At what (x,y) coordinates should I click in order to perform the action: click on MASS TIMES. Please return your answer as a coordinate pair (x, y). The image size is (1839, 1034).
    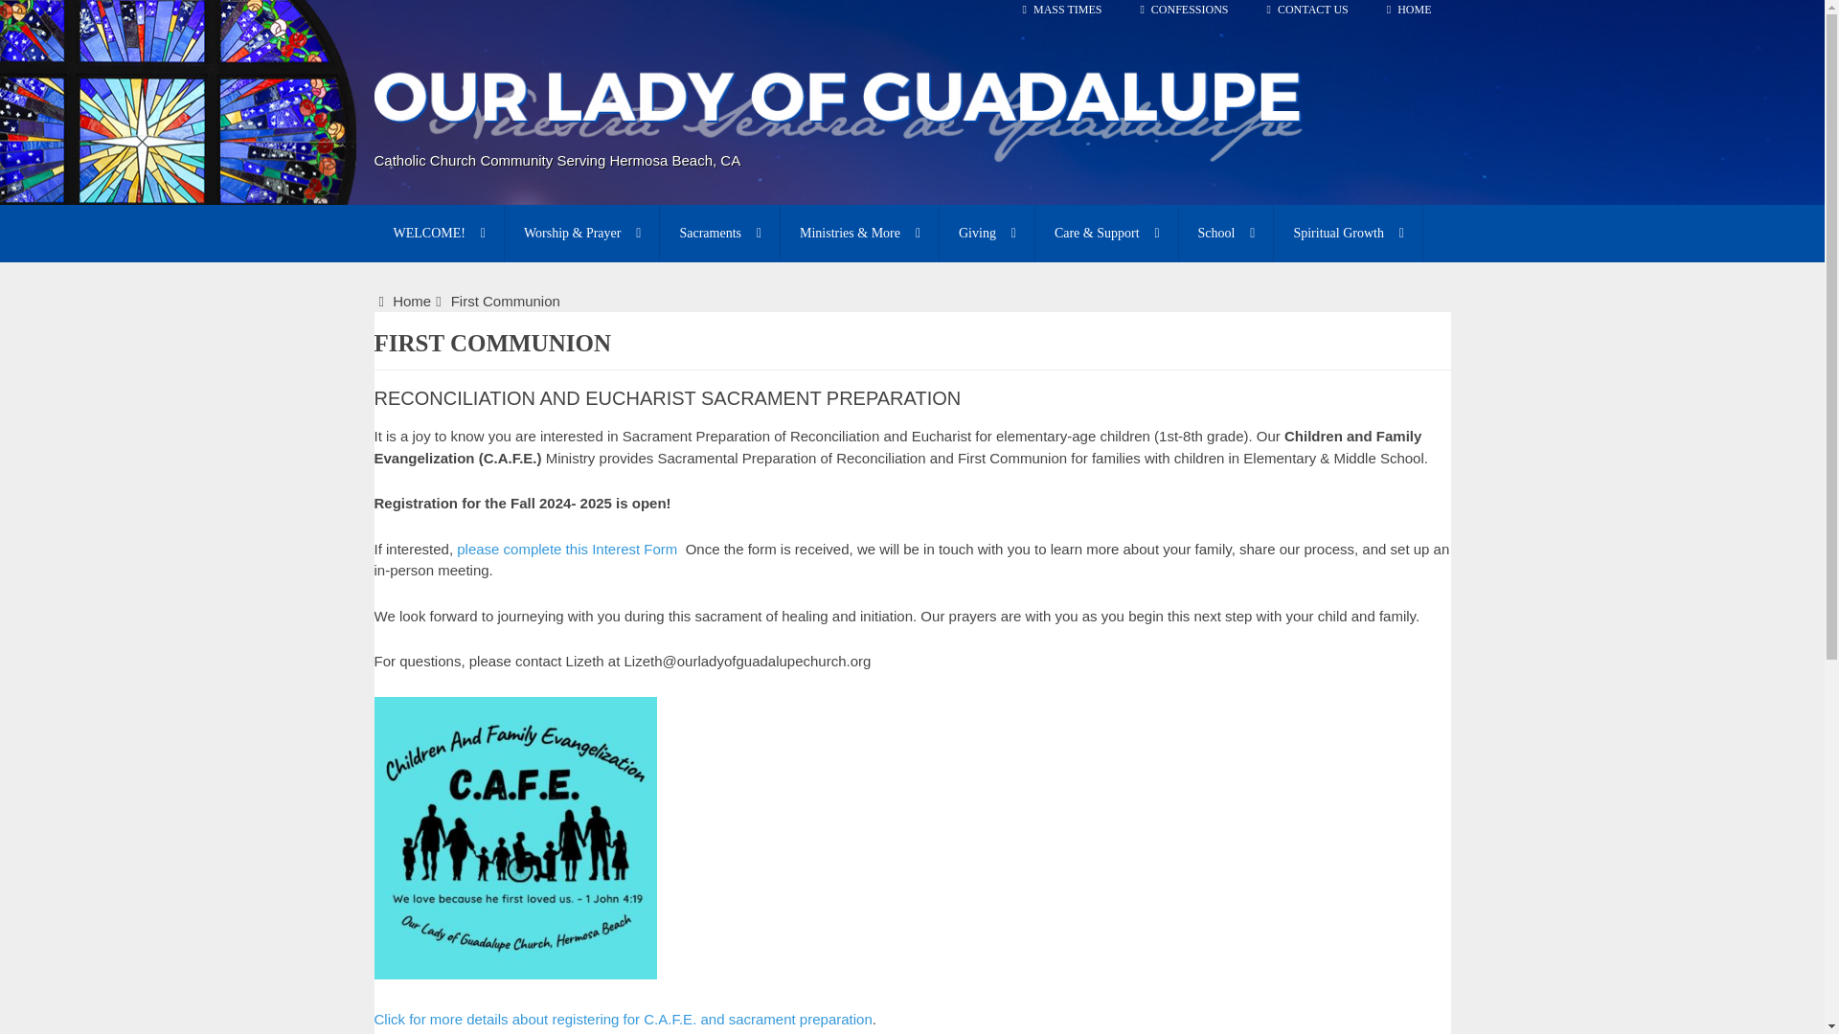
    Looking at the image, I should click on (1063, 17).